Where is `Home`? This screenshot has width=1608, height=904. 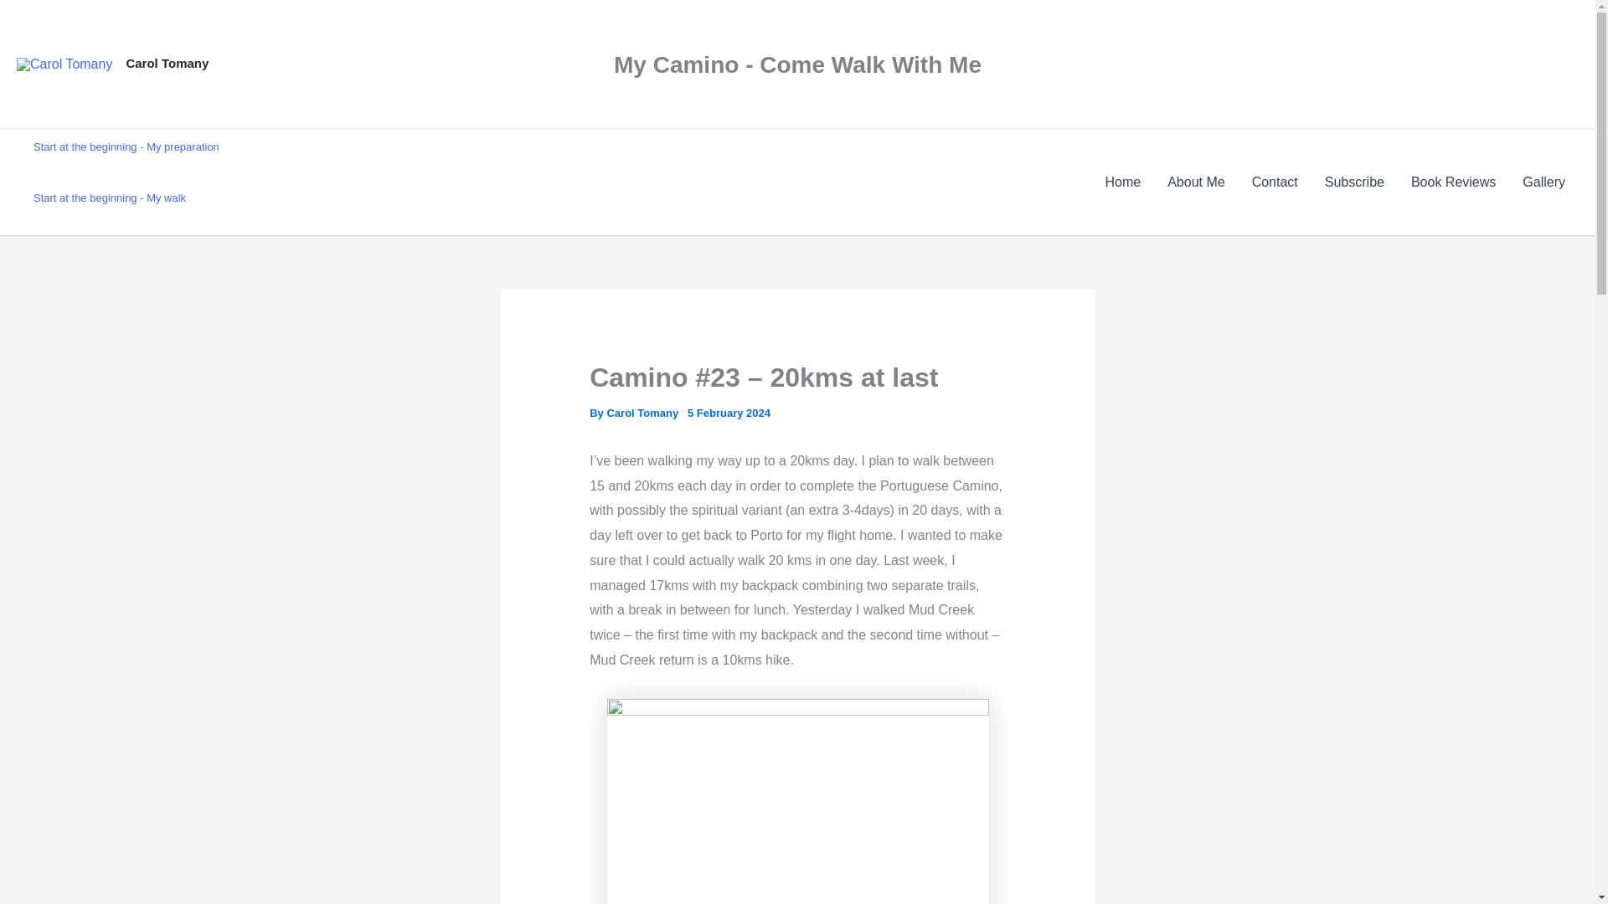 Home is located at coordinates (1122, 182).